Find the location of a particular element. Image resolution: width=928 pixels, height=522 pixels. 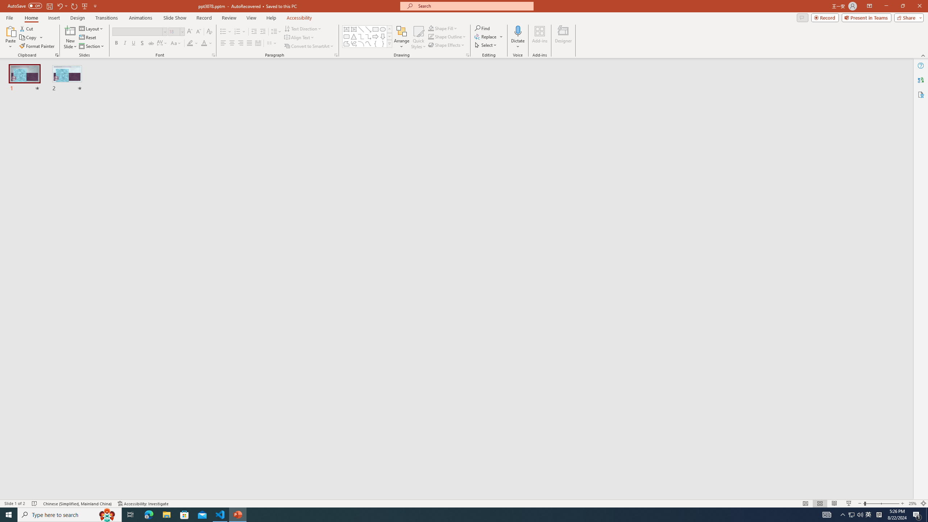

WebIDE is located at coordinates (310, 73).